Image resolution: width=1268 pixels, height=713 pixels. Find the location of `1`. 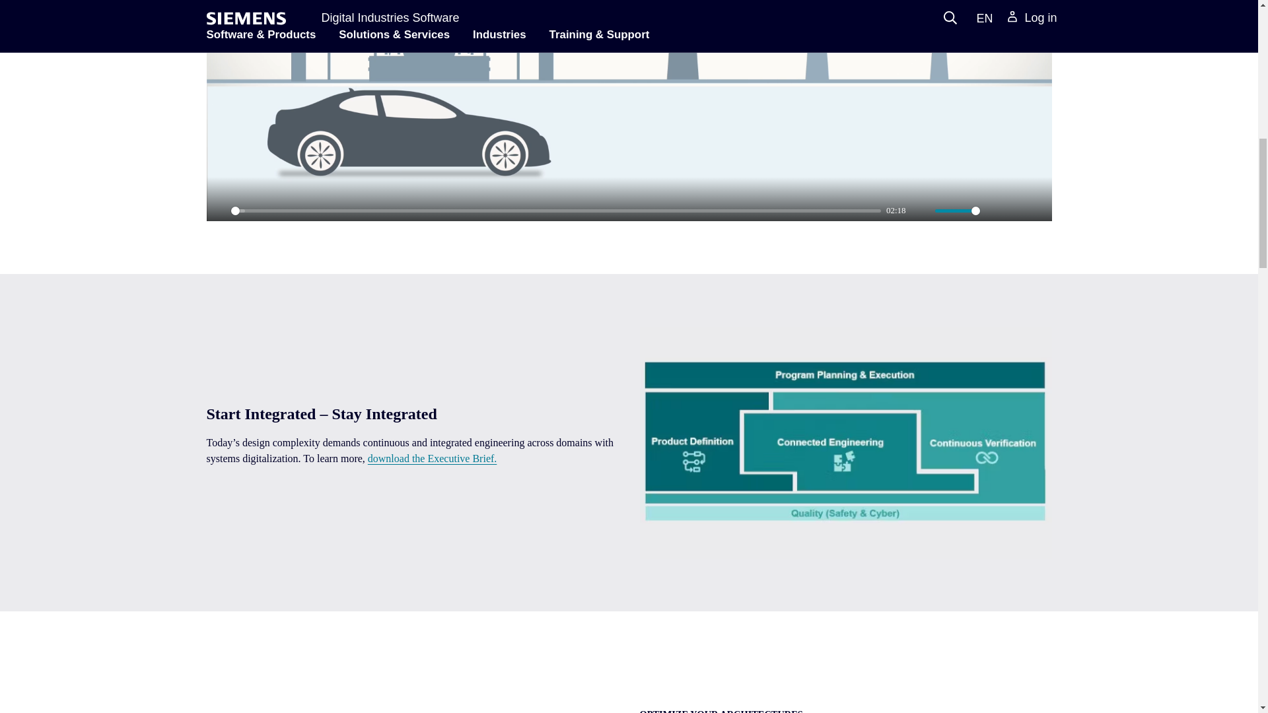

1 is located at coordinates (958, 211).